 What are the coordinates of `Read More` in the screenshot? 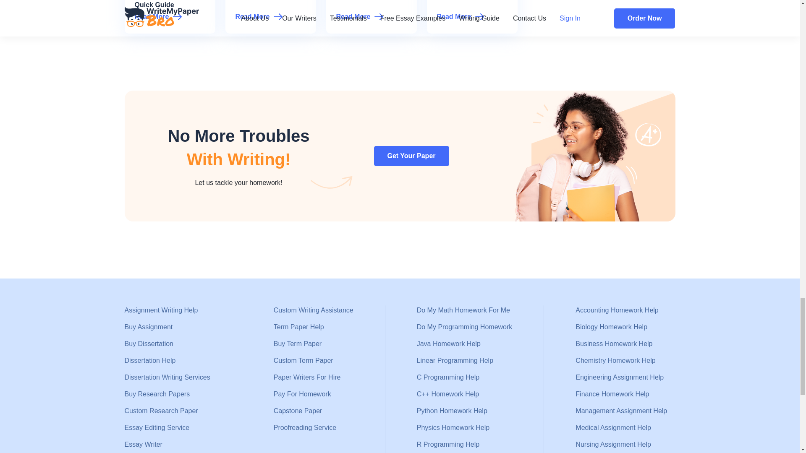 It's located at (472, 17).